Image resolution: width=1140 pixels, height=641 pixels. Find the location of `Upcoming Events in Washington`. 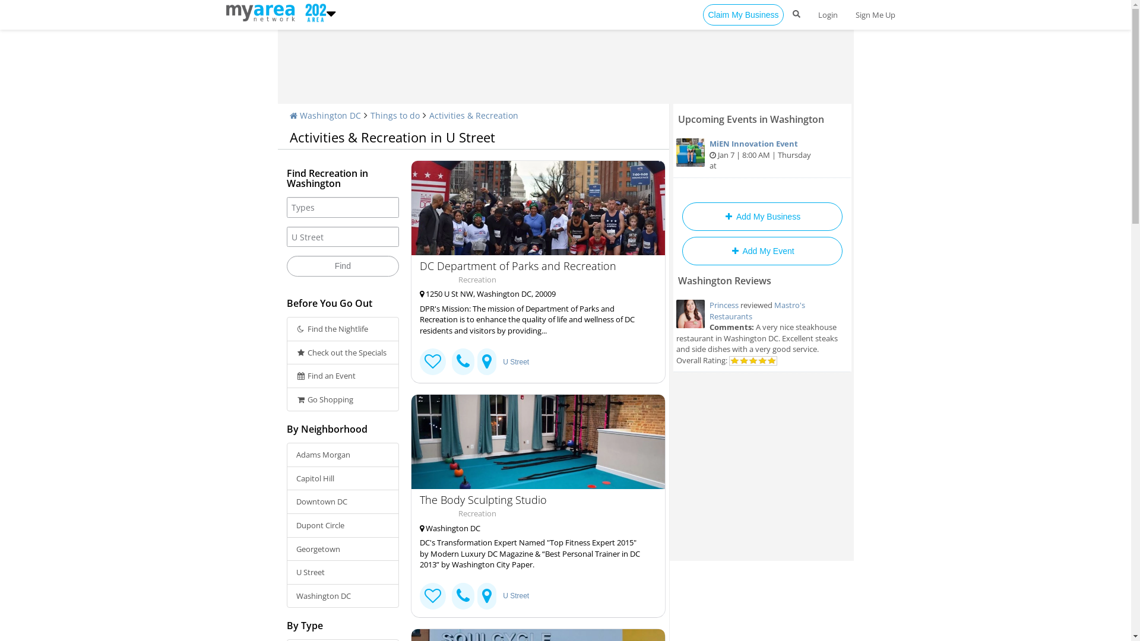

Upcoming Events in Washington is located at coordinates (751, 119).